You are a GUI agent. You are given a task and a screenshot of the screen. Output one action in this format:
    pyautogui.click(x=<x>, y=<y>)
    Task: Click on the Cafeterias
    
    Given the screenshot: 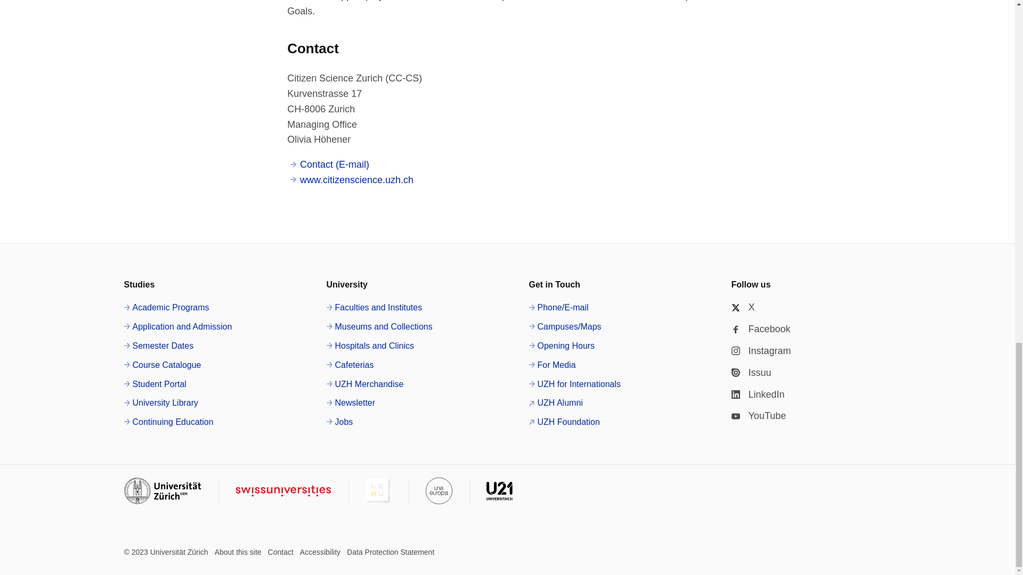 What is the action you would take?
    pyautogui.click(x=350, y=365)
    